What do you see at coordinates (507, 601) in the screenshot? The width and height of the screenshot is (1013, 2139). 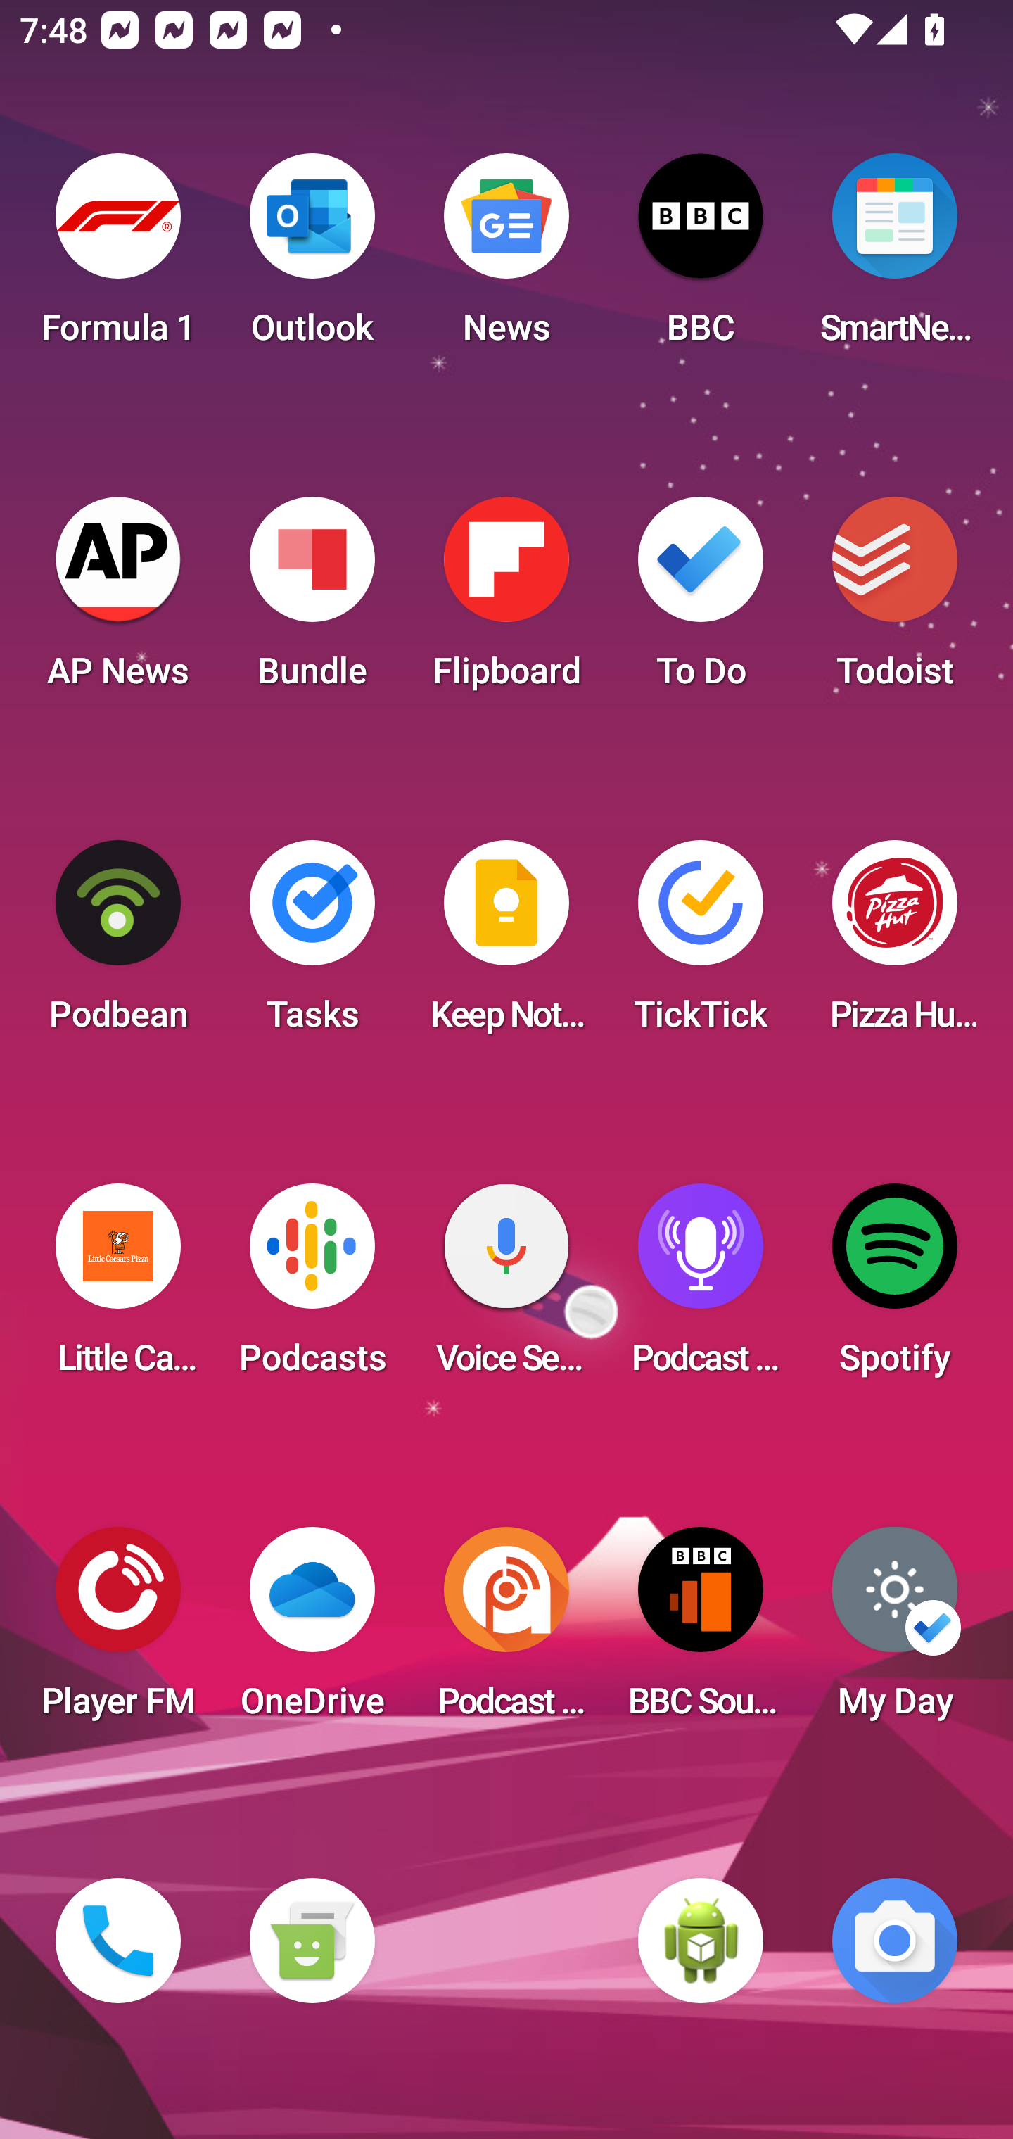 I see `Flipboard` at bounding box center [507, 601].